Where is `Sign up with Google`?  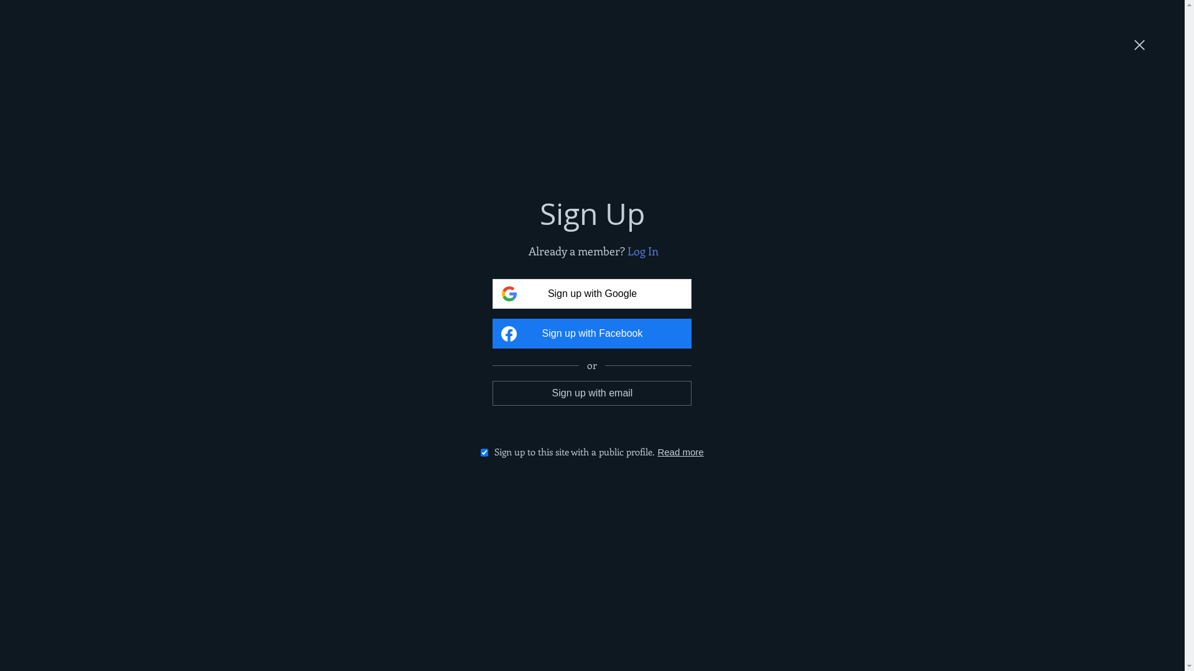 Sign up with Google is located at coordinates (592, 294).